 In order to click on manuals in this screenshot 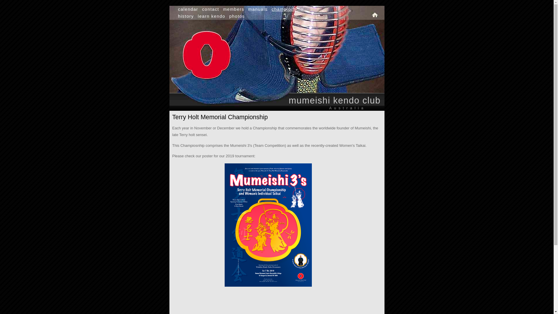, I will do `click(258, 9)`.